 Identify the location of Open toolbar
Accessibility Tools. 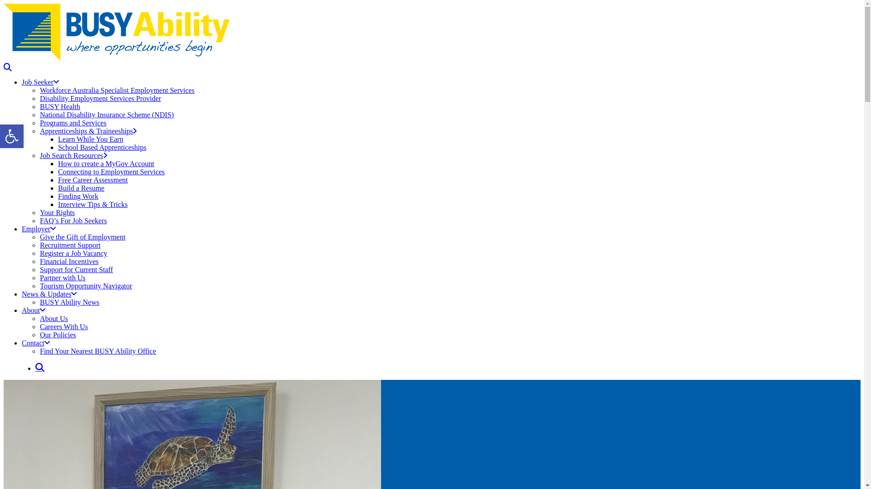
(12, 136).